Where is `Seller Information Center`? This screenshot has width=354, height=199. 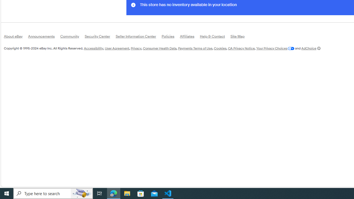 Seller Information Center is located at coordinates (139, 38).